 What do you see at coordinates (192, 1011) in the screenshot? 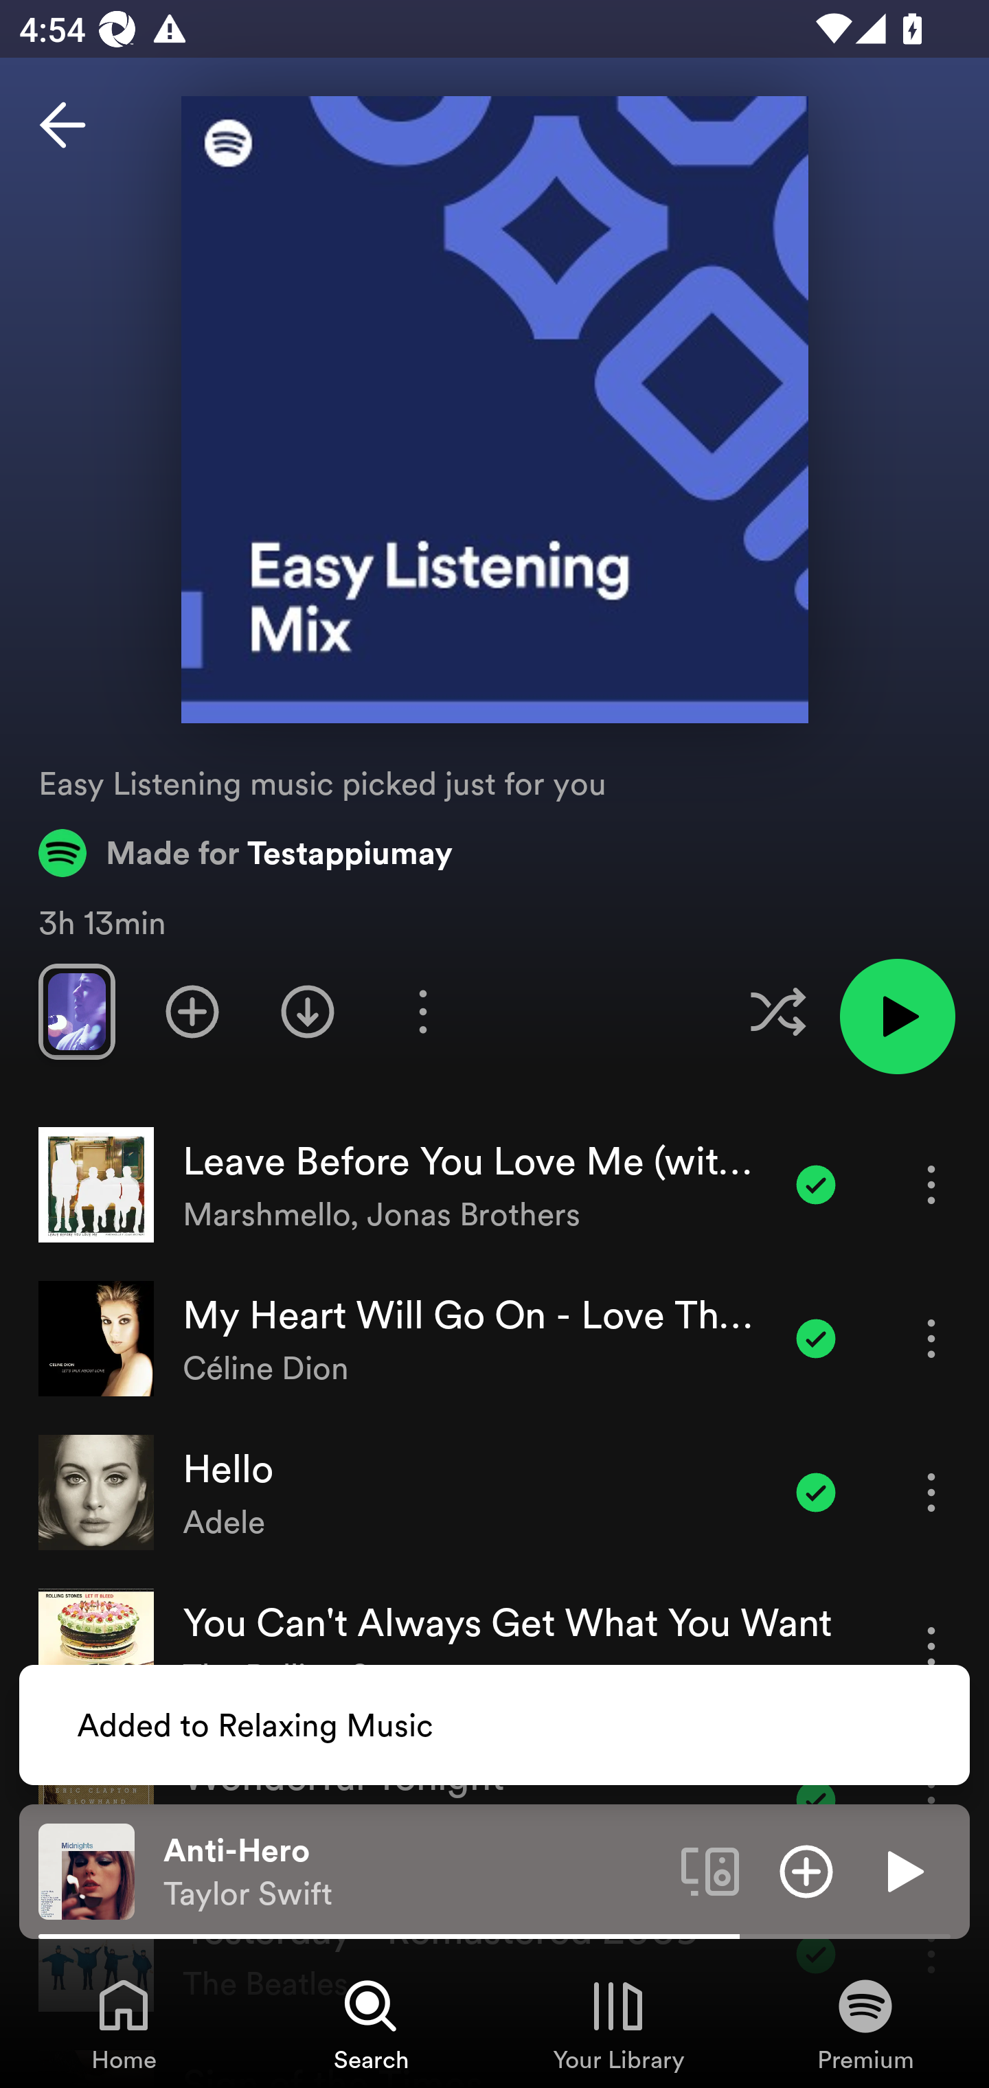
I see `Add playlist to Your Library` at bounding box center [192, 1011].